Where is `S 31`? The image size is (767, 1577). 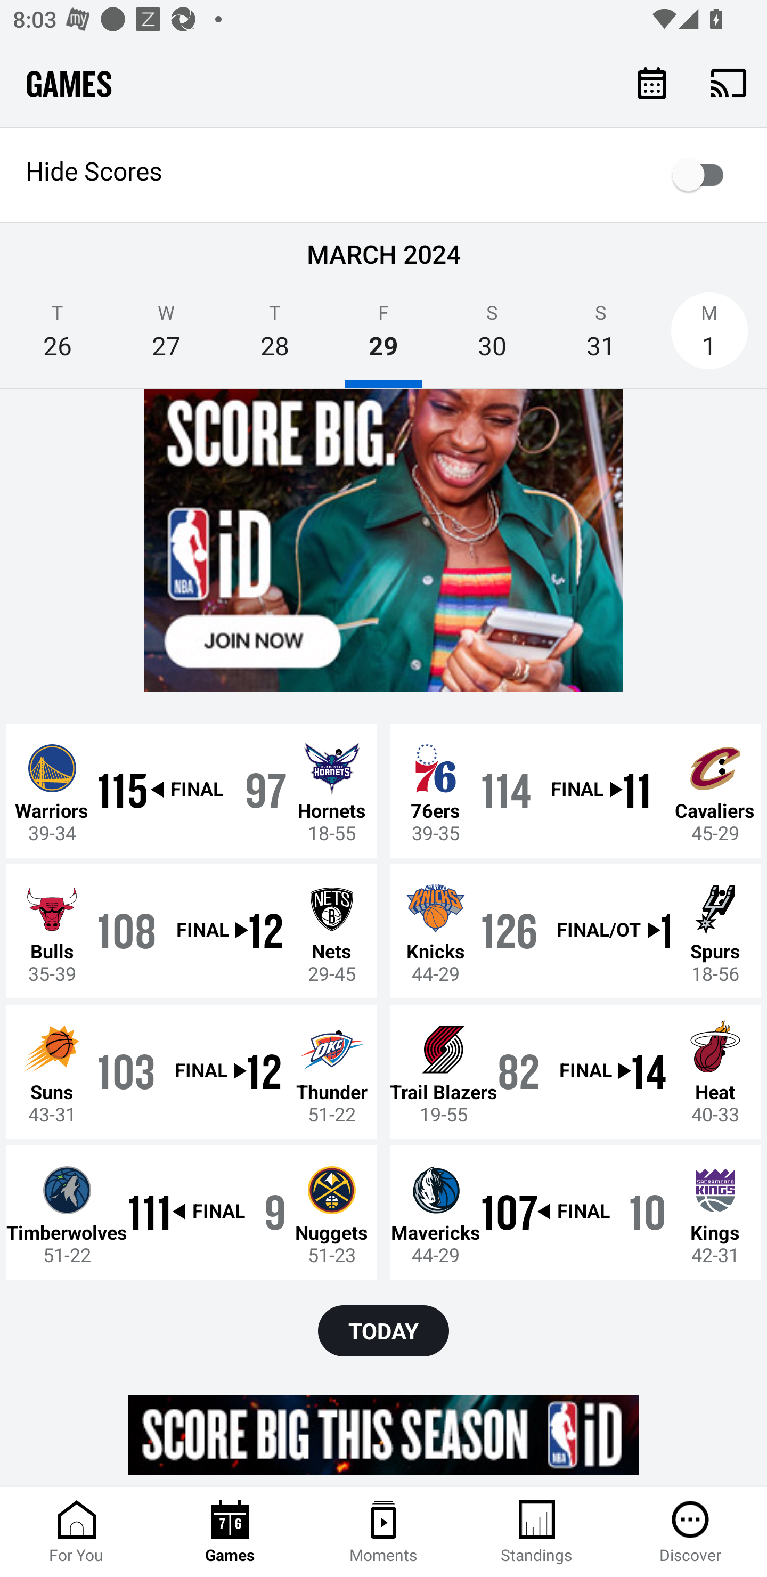
S 31 is located at coordinates (600, 337).